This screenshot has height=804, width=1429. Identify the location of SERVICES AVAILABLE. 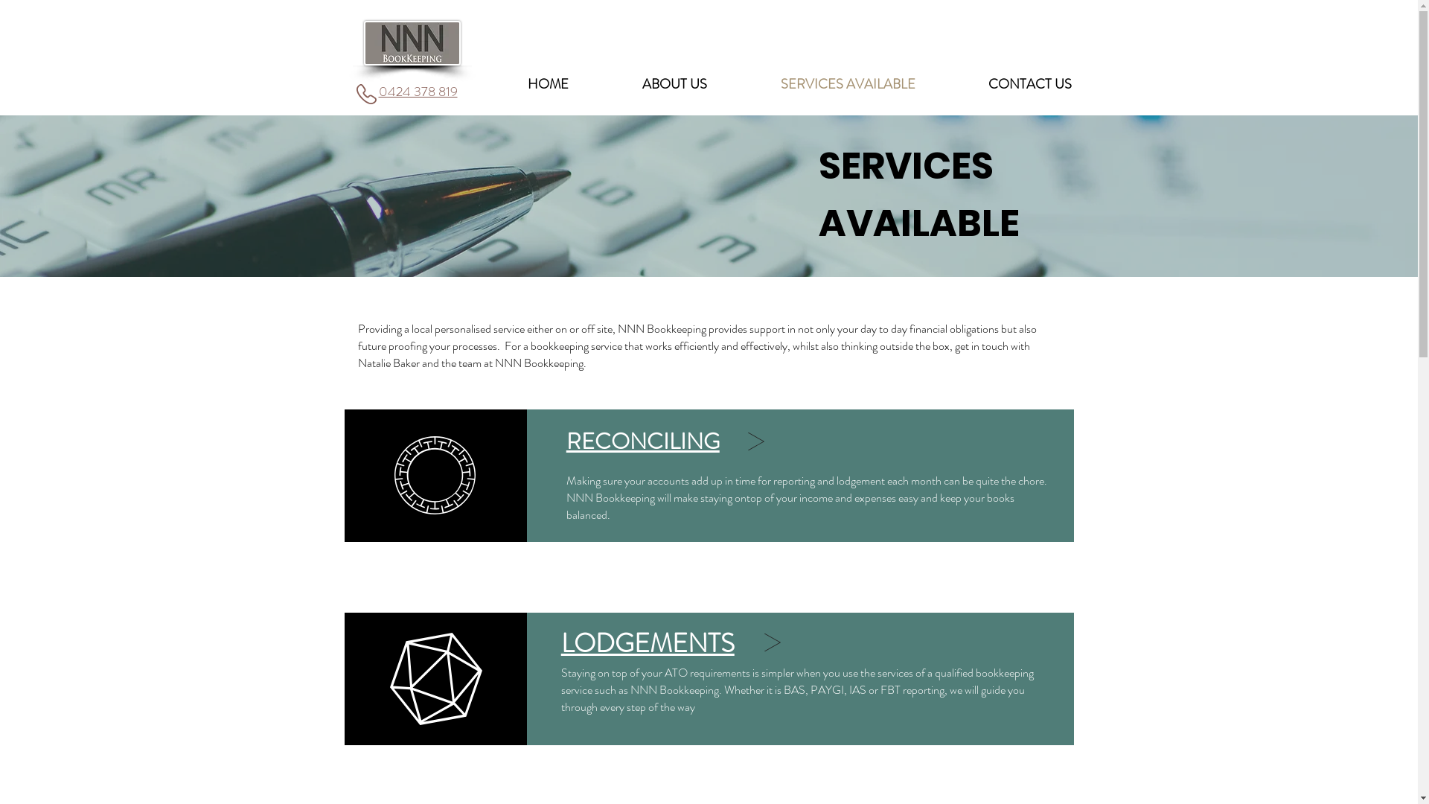
(848, 84).